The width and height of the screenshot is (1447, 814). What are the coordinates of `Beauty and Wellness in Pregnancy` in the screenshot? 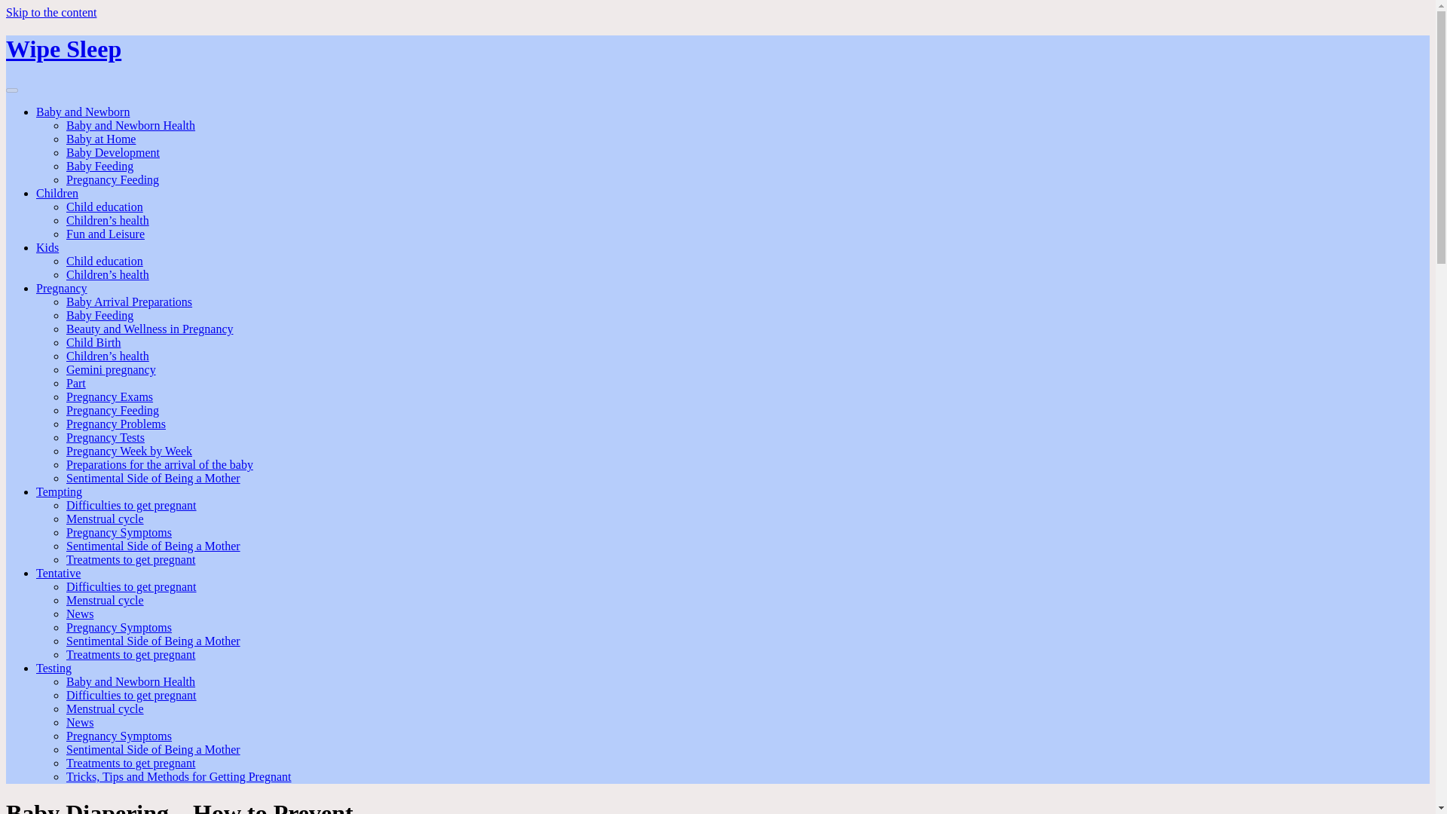 It's located at (149, 329).